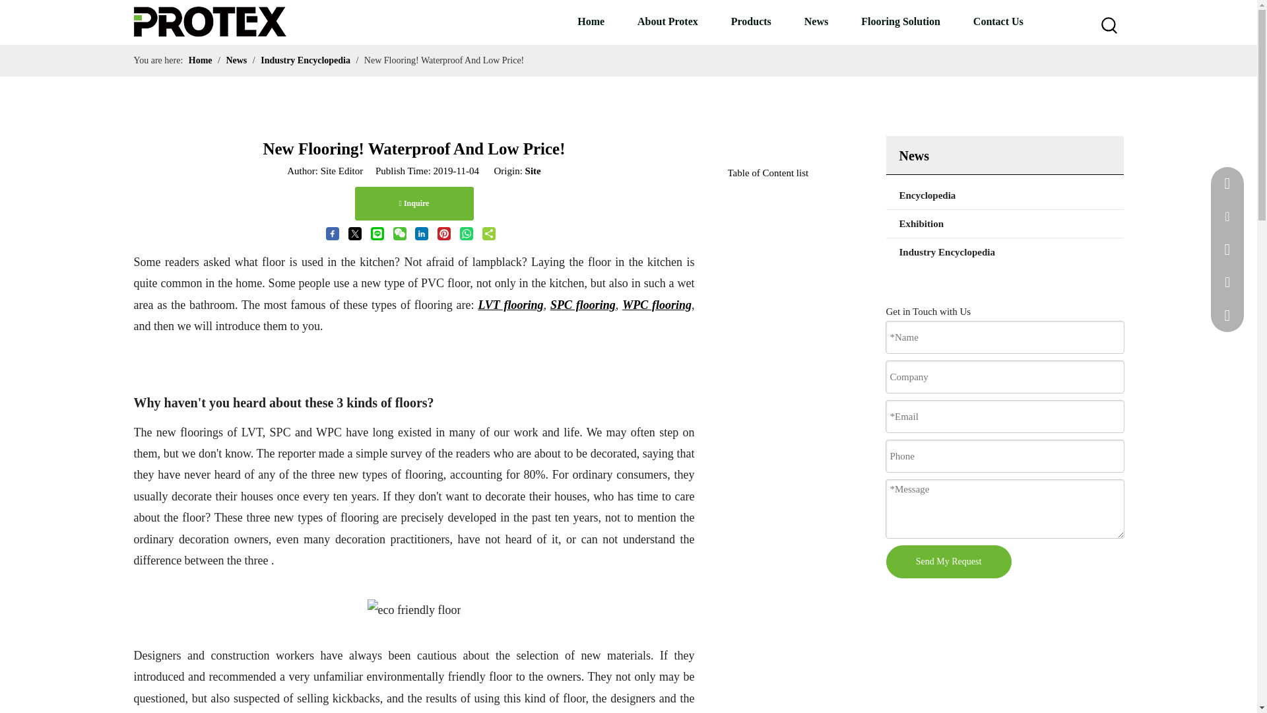  What do you see at coordinates (1004, 252) in the screenshot?
I see `Industry Encyclopedia` at bounding box center [1004, 252].